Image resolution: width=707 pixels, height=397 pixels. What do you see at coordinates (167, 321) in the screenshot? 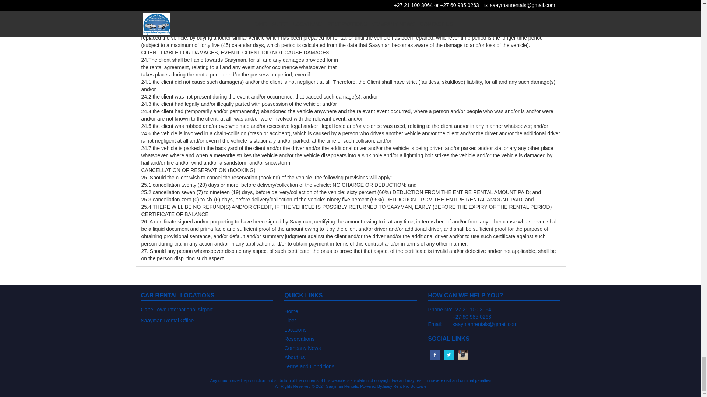
I see `Saayman Rental Office` at bounding box center [167, 321].